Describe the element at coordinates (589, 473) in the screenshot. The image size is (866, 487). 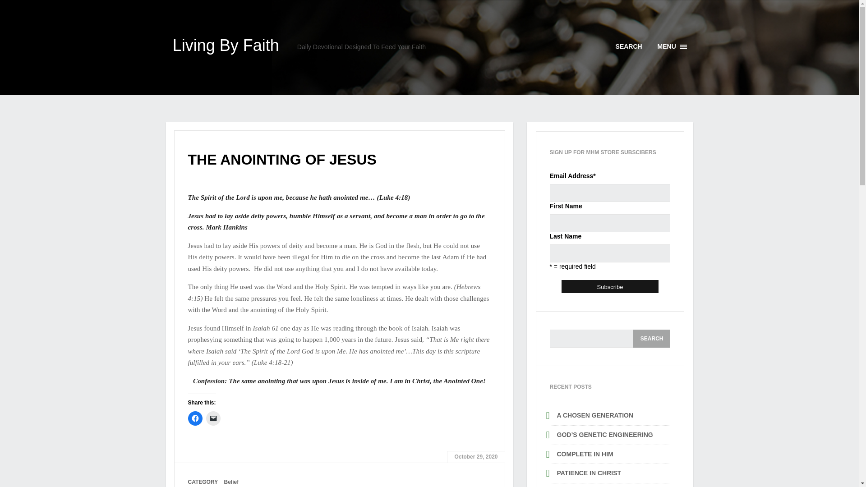
I see `PATIENCE IN CHRIST` at that location.